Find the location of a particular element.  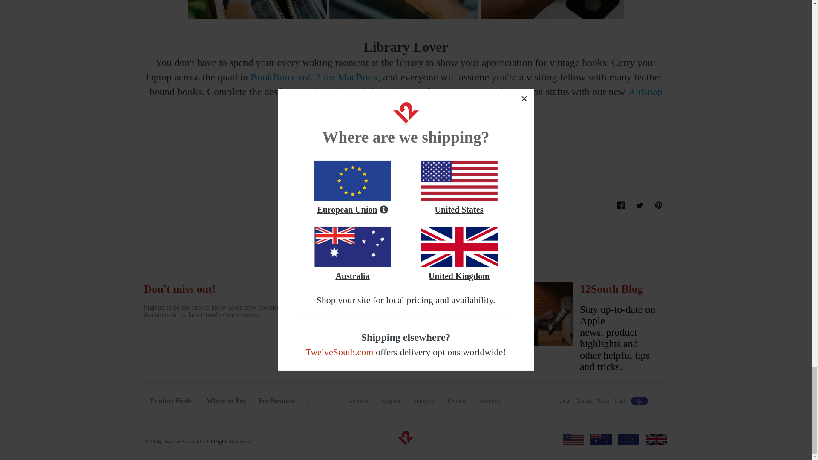

Pinterest is located at coordinates (458, 359).